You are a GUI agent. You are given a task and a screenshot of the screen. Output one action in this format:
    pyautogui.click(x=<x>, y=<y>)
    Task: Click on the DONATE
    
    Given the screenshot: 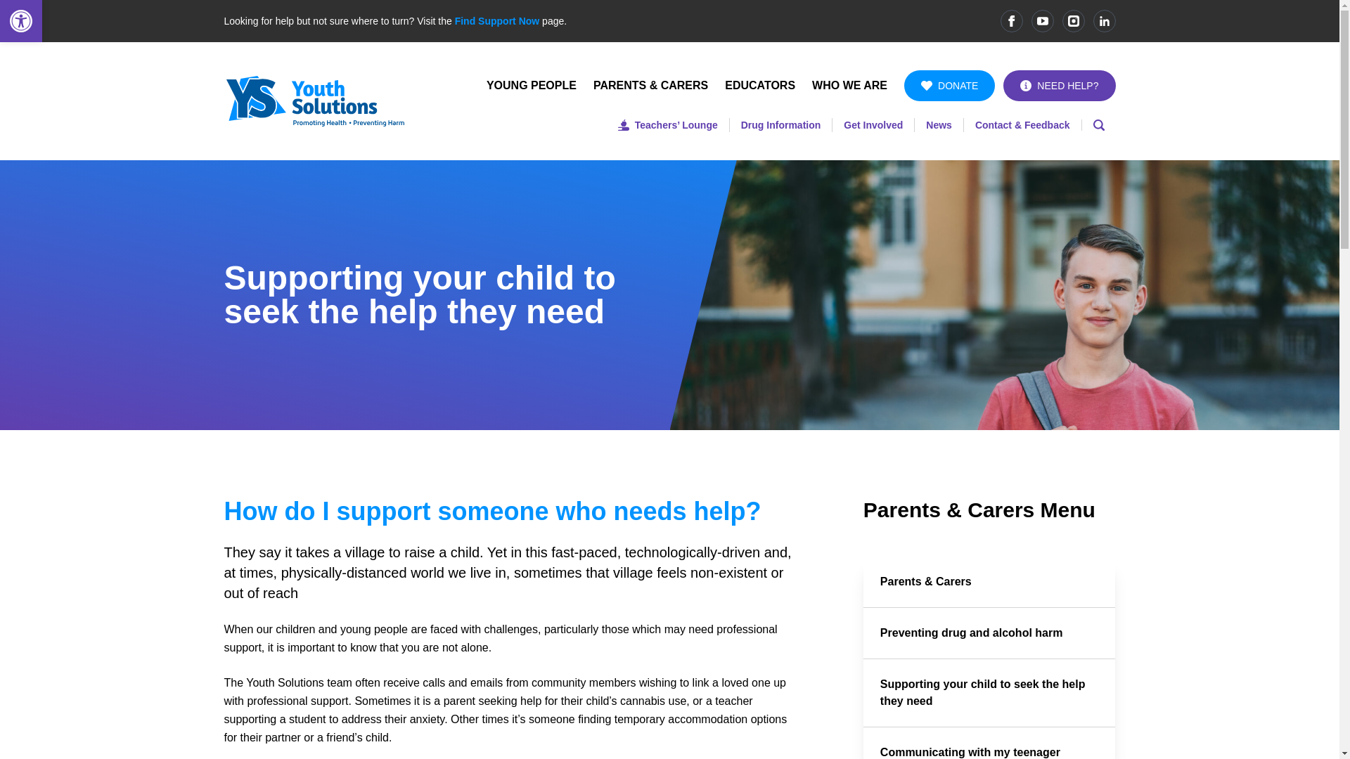 What is the action you would take?
    pyautogui.click(x=949, y=86)
    